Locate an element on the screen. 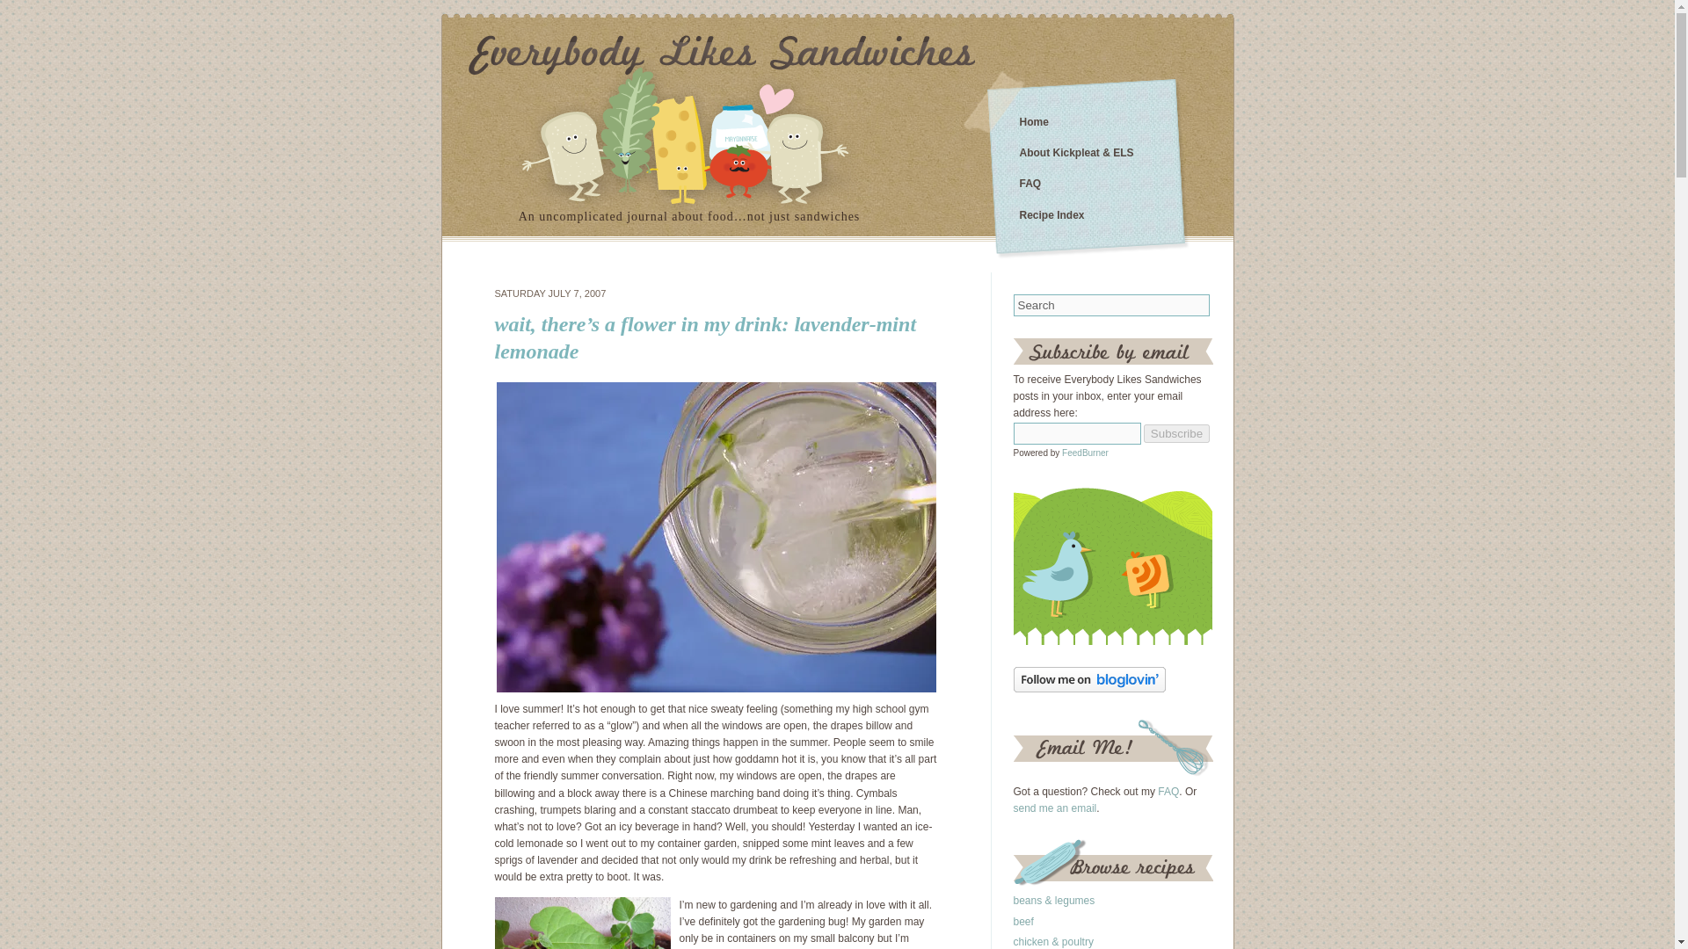  Everybody Likes Sandwiches is located at coordinates (1034, 122).